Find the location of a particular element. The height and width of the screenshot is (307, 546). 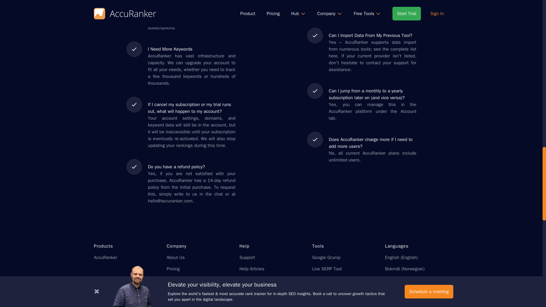

Live SERP Tool is located at coordinates (327, 269).